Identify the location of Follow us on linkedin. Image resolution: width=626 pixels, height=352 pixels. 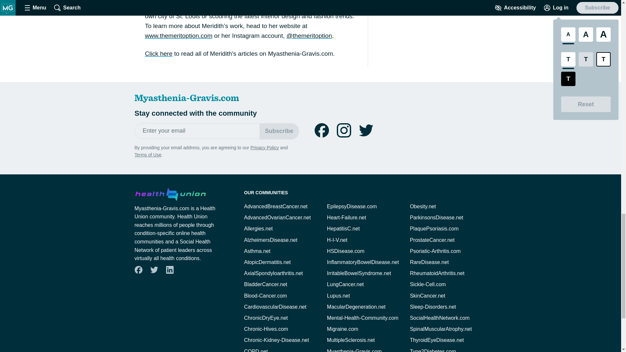
(169, 270).